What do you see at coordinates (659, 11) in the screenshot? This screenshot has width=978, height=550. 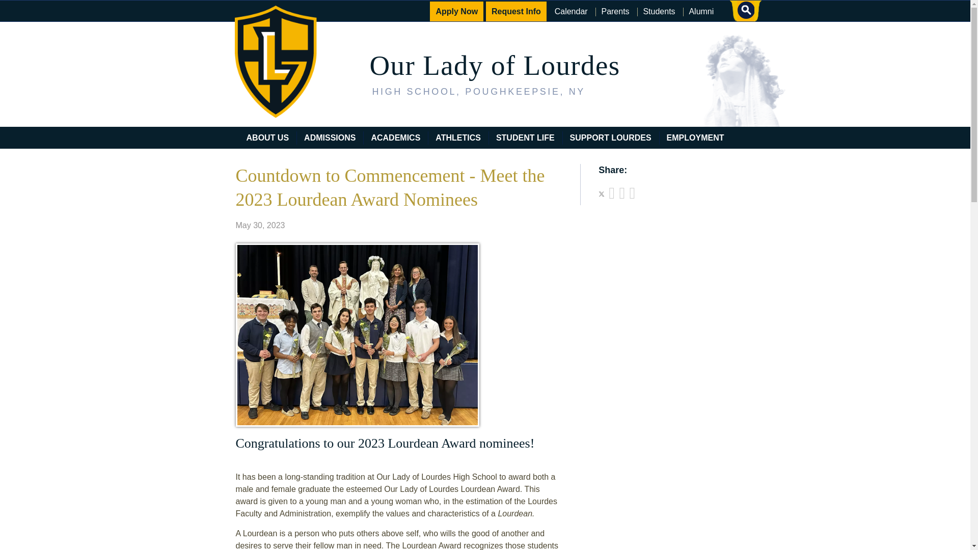 I see `Students` at bounding box center [659, 11].